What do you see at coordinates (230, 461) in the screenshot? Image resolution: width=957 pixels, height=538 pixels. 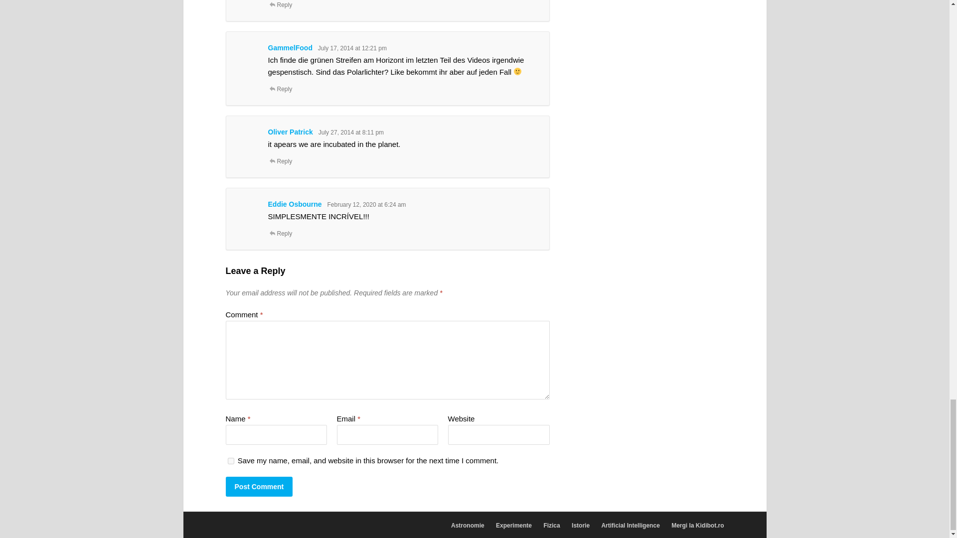 I see `yes` at bounding box center [230, 461].